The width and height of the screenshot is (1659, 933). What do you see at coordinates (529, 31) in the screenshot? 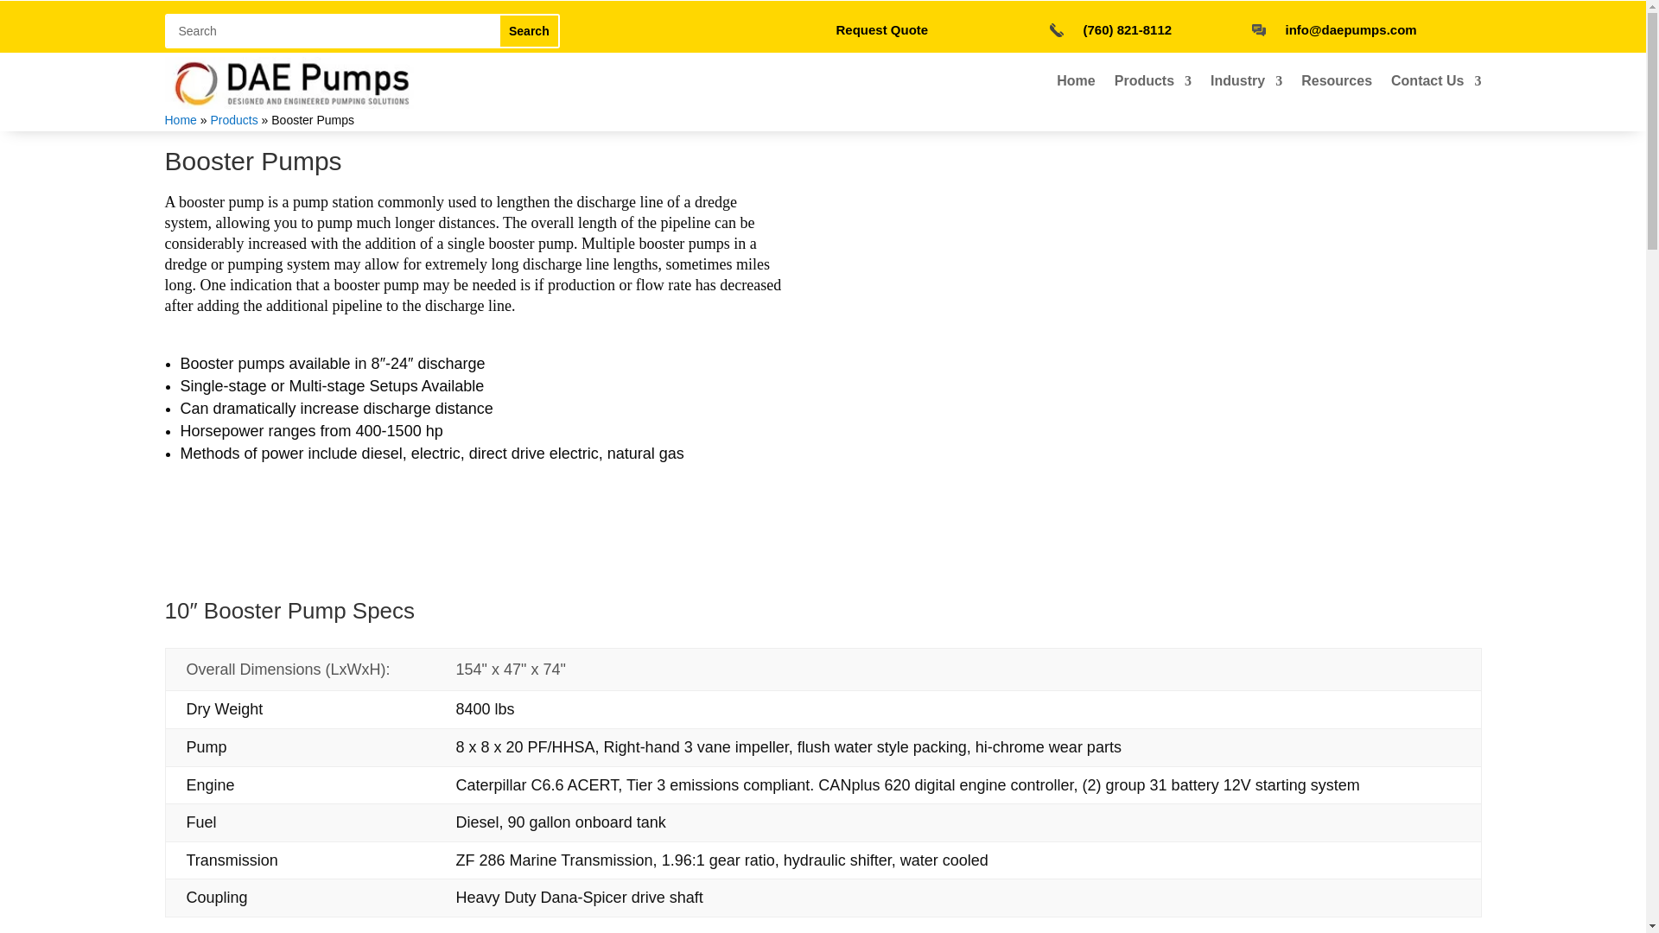
I see `Search` at bounding box center [529, 31].